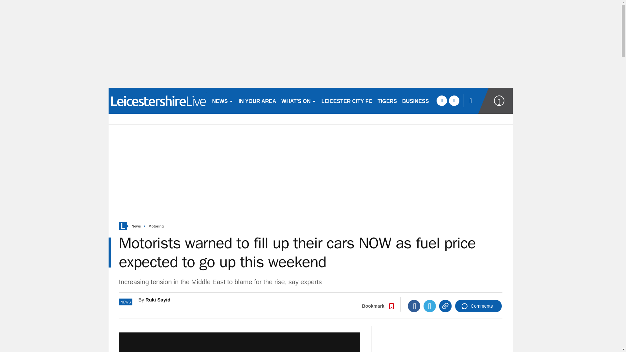 The height and width of the screenshot is (352, 626). What do you see at coordinates (478, 306) in the screenshot?
I see `Comments` at bounding box center [478, 306].